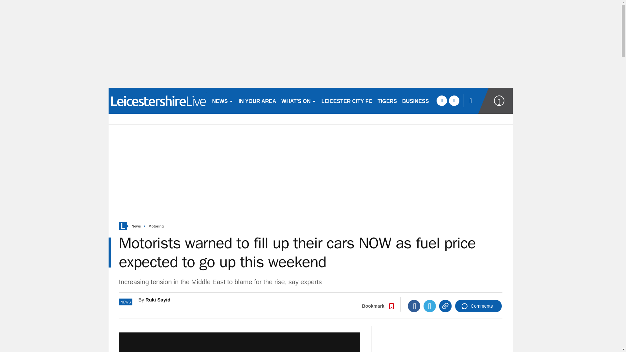 The height and width of the screenshot is (352, 626). What do you see at coordinates (478, 306) in the screenshot?
I see `Comments` at bounding box center [478, 306].